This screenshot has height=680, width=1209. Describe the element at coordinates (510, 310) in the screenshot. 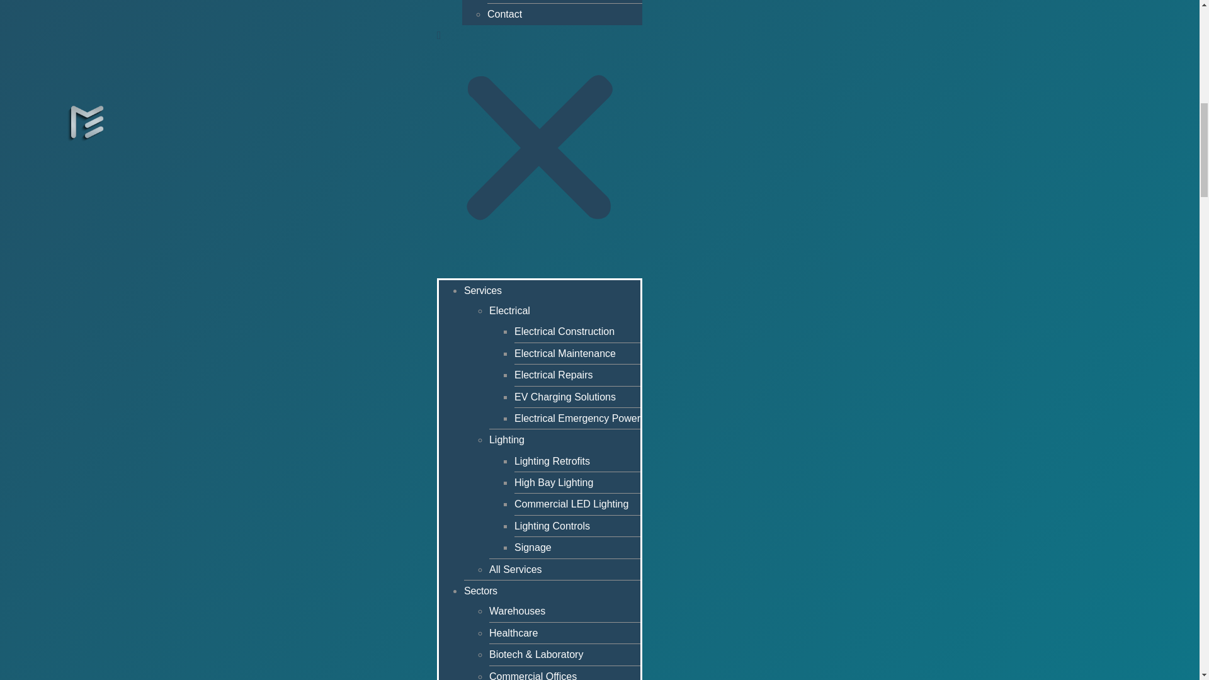

I see `Electrical` at that location.